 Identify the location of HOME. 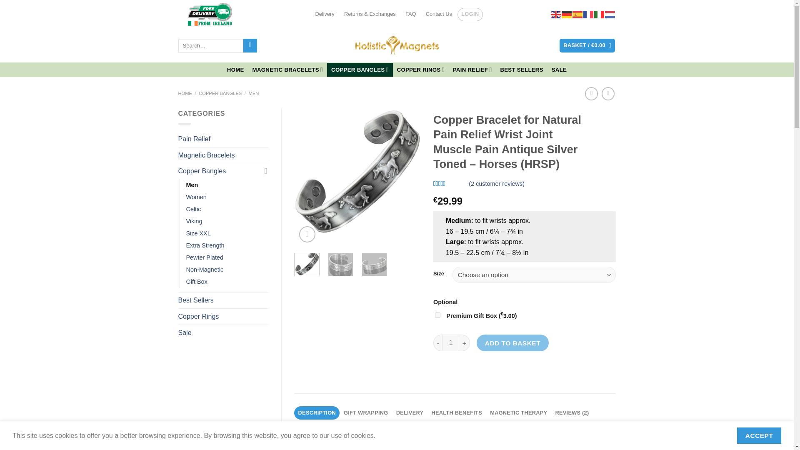
(235, 70).